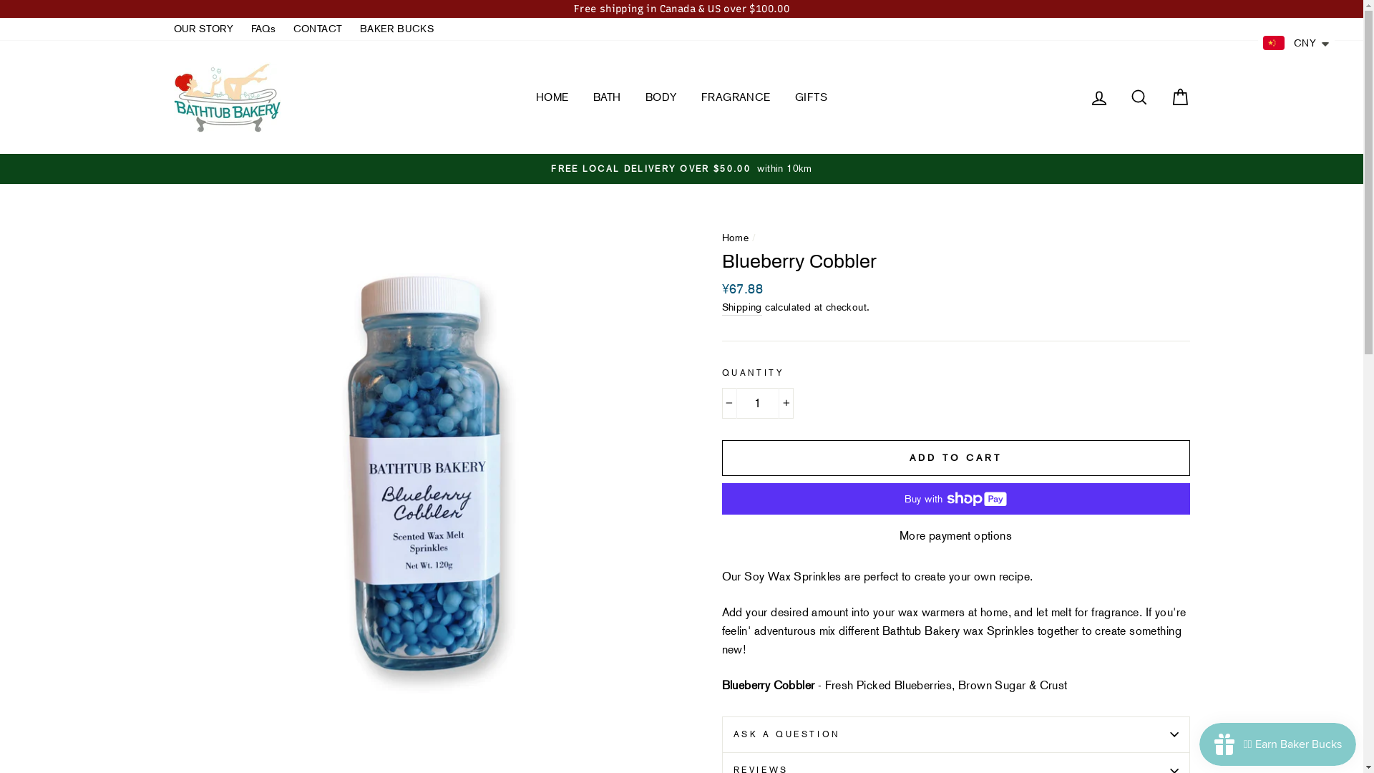 Image resolution: width=1374 pixels, height=773 pixels. Describe the element at coordinates (786, 404) in the screenshot. I see `+` at that location.